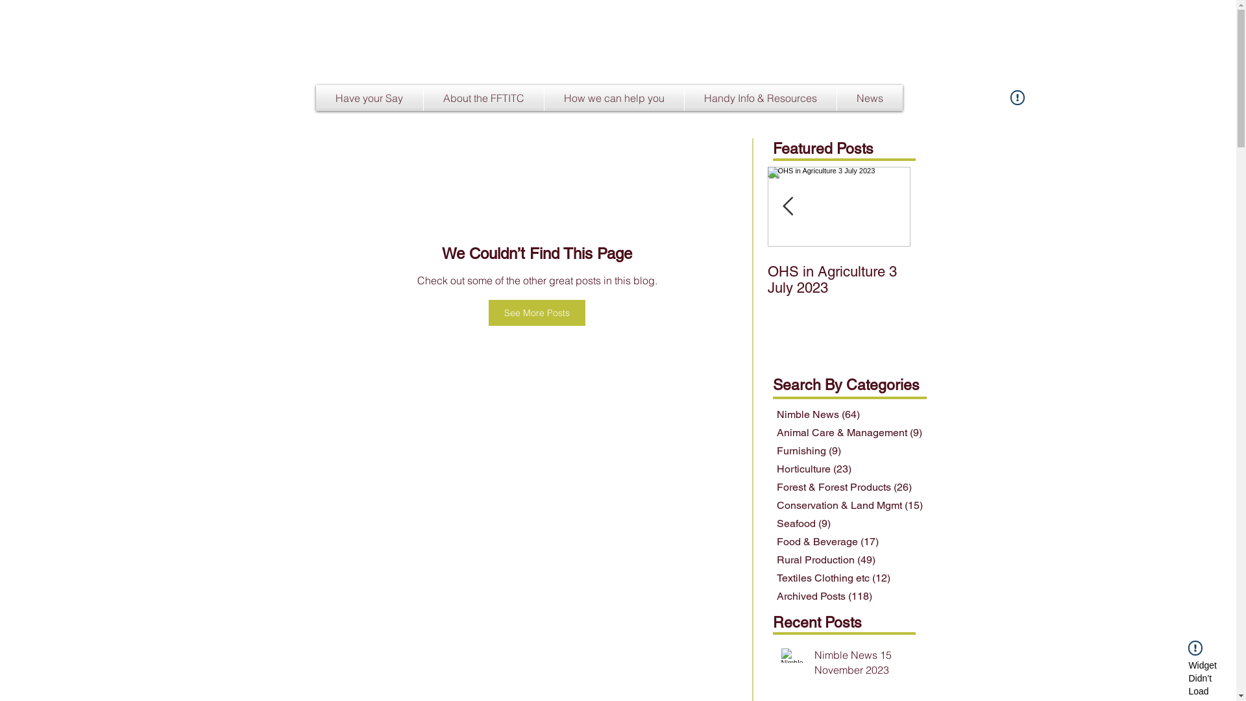 This screenshot has width=1246, height=701. What do you see at coordinates (850, 524) in the screenshot?
I see `Seafood (9)` at bounding box center [850, 524].